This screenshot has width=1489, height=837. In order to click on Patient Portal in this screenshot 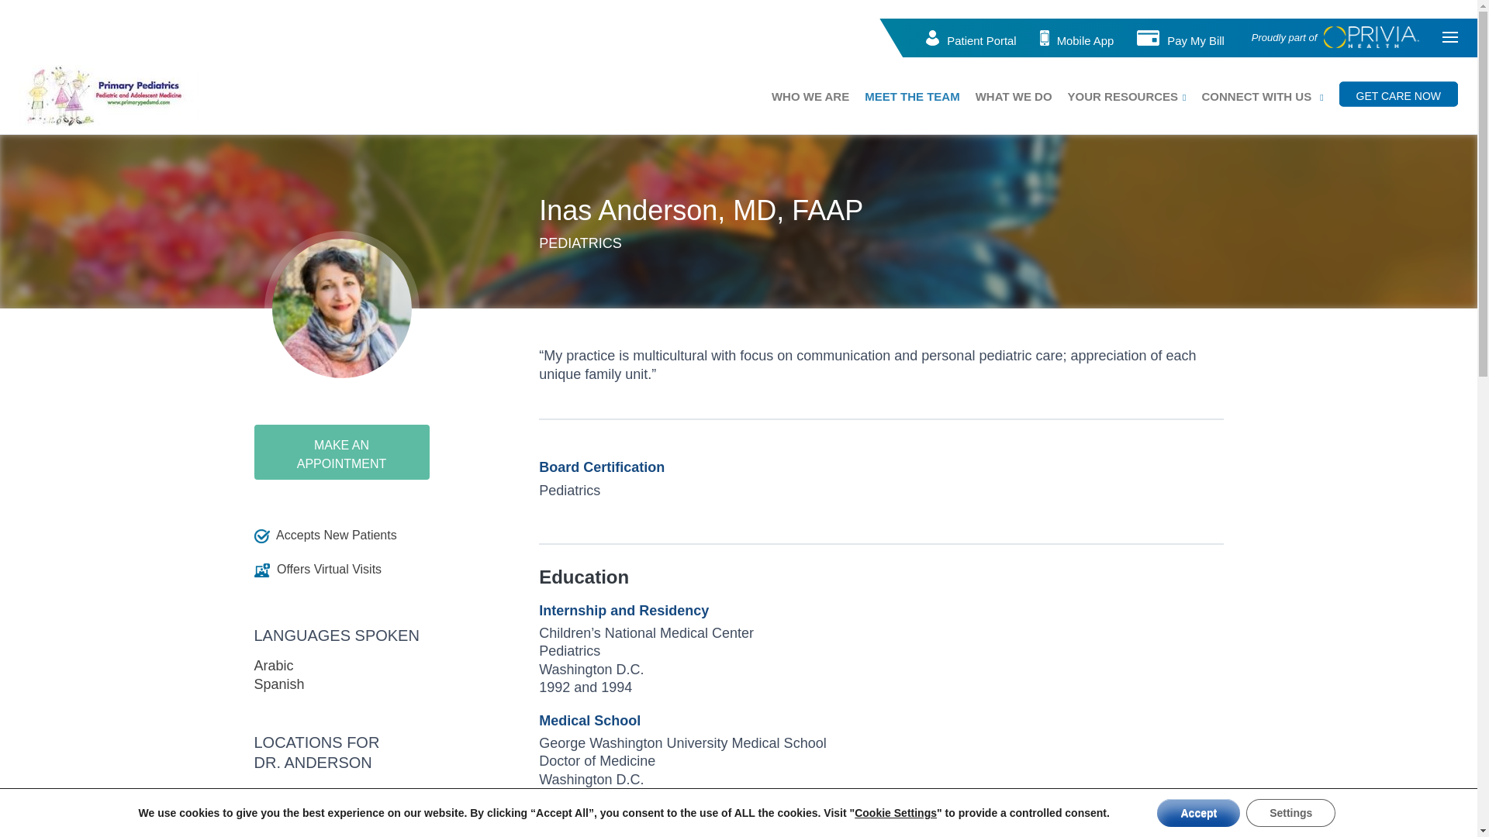, I will do `click(981, 40)`.